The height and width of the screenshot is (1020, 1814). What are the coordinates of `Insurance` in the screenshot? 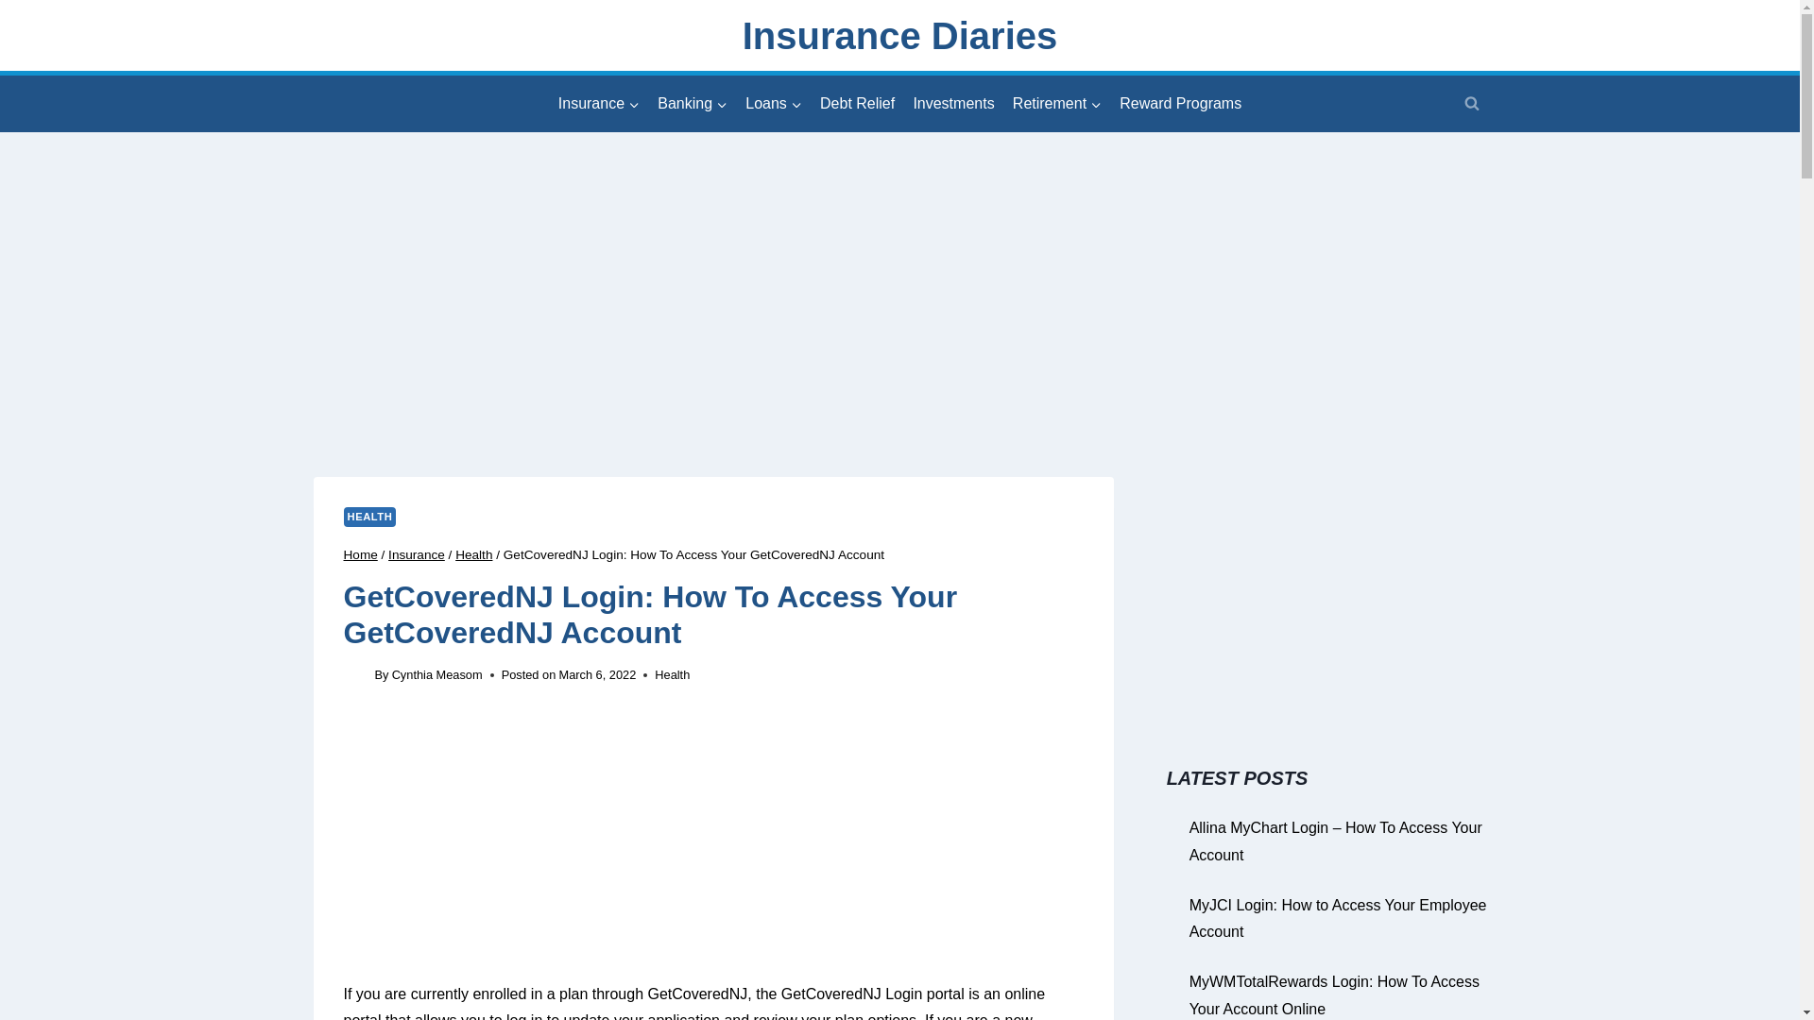 It's located at (598, 104).